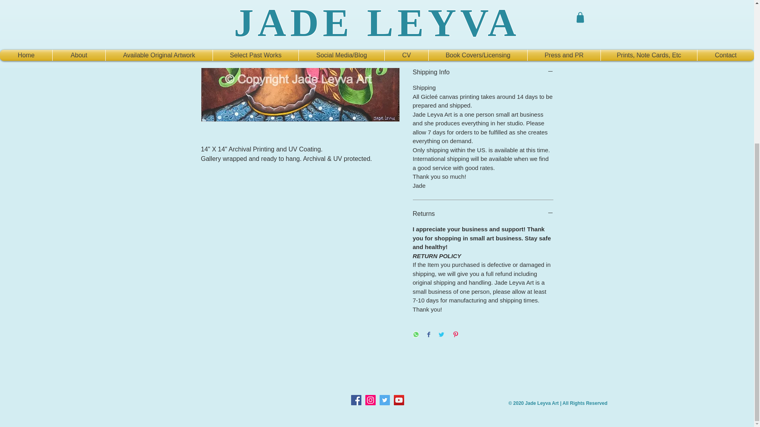 This screenshot has width=760, height=427. Describe the element at coordinates (483, 72) in the screenshot. I see `Shipping Info` at that location.